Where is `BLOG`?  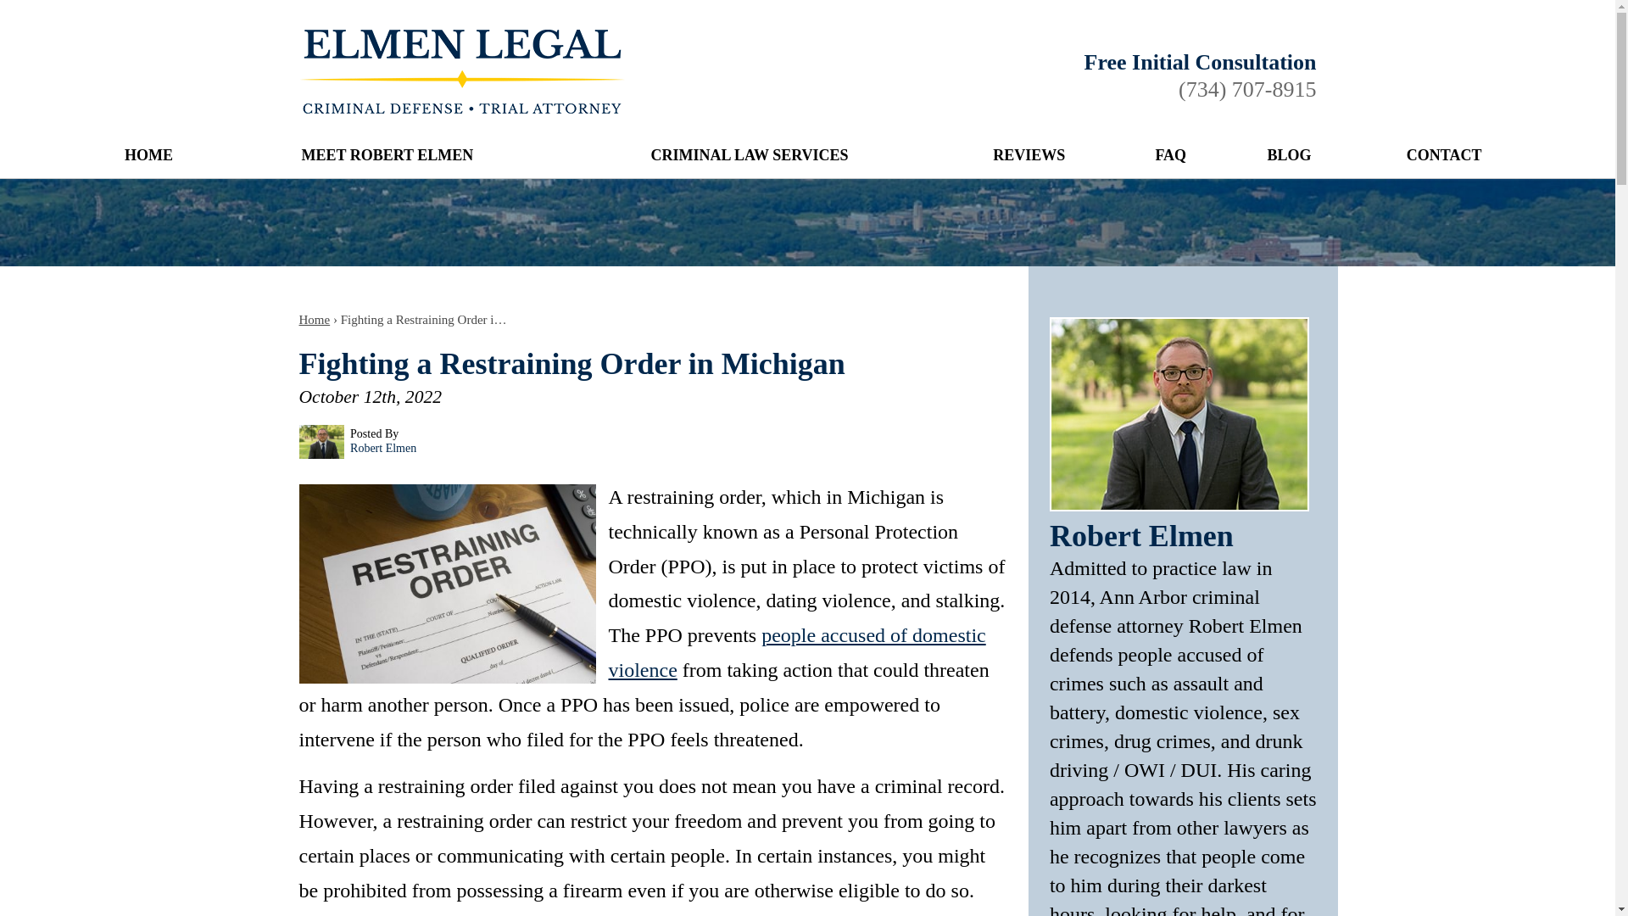
BLOG is located at coordinates (1288, 156).